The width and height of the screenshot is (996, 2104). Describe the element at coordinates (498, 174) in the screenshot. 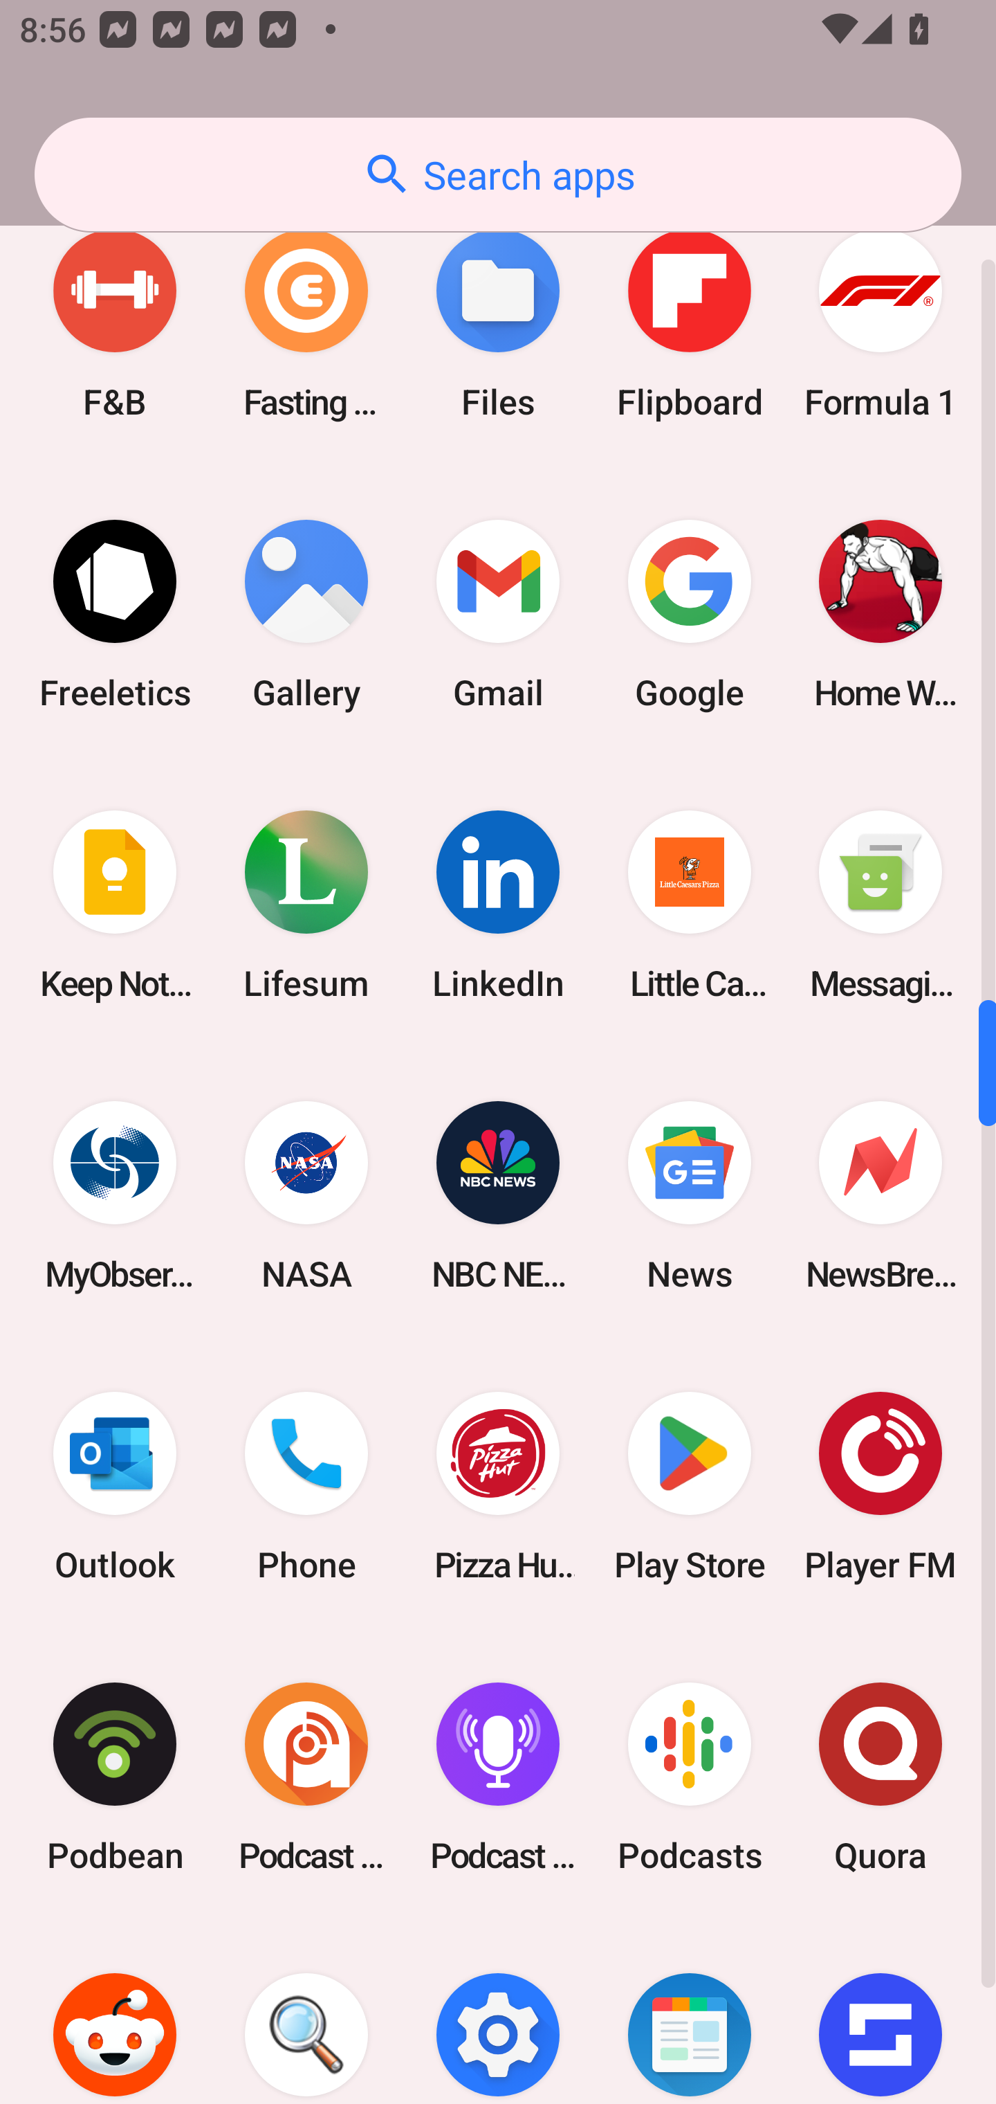

I see `  Search apps` at that location.